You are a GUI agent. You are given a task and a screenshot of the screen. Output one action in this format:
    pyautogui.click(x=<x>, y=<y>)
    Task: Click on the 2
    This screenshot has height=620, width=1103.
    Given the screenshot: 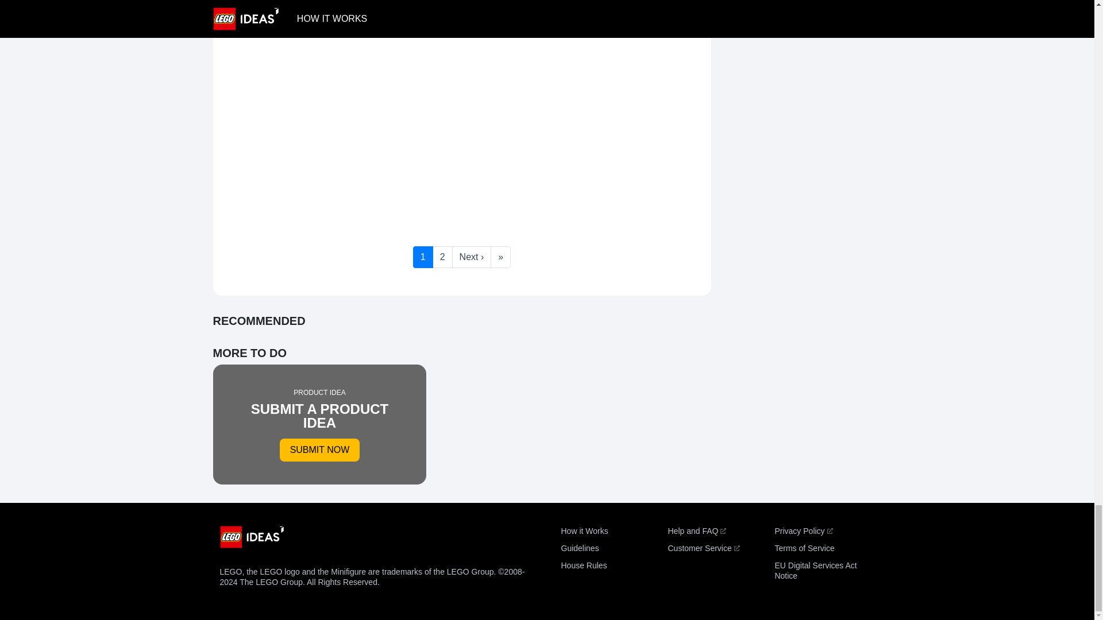 What is the action you would take?
    pyautogui.click(x=442, y=257)
    